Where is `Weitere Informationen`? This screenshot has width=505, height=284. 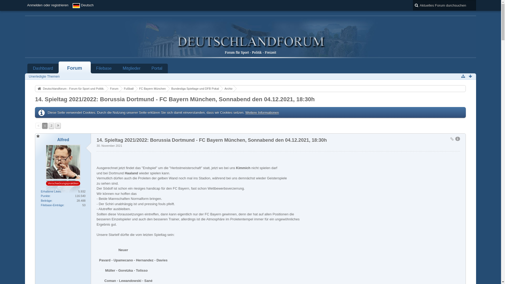 Weitere Informationen is located at coordinates (262, 113).